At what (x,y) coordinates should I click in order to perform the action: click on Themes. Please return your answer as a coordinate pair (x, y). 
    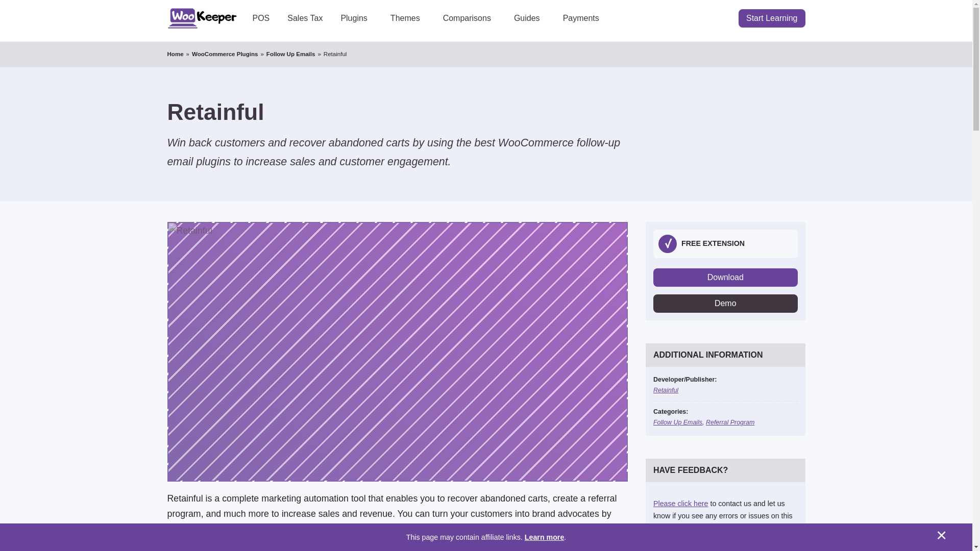
    Looking at the image, I should click on (408, 18).